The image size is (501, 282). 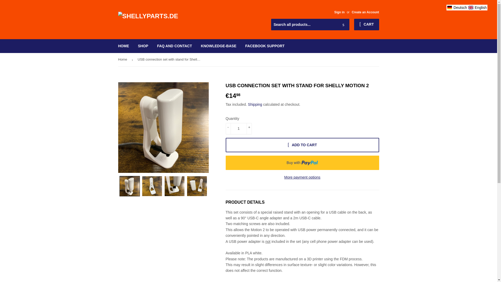 What do you see at coordinates (343, 25) in the screenshot?
I see `Search` at bounding box center [343, 25].